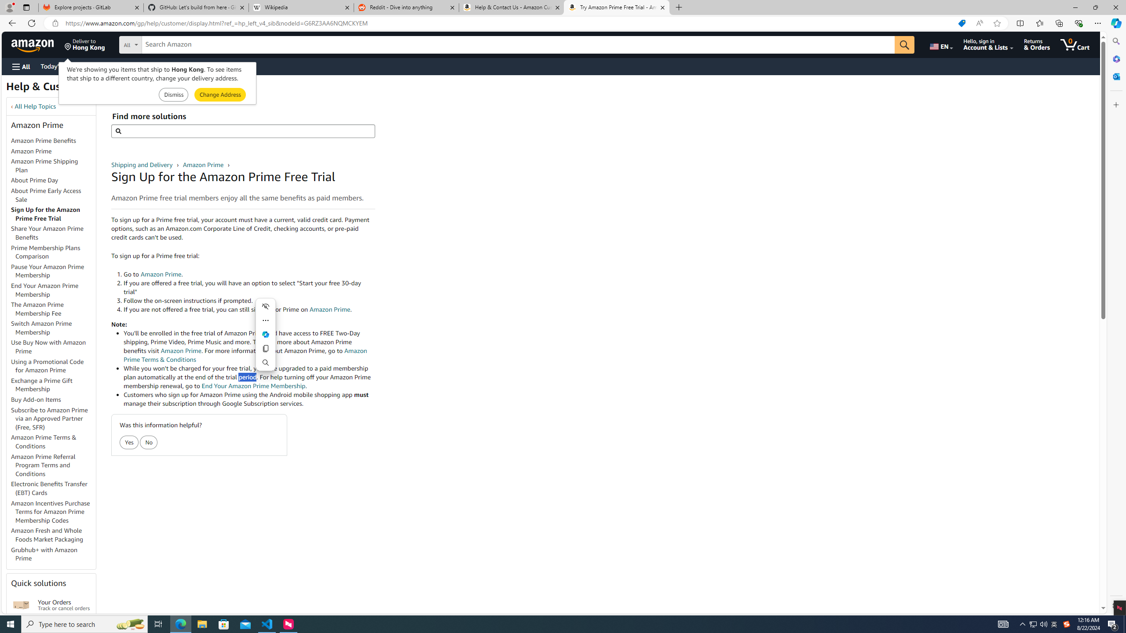  I want to click on Submit, so click(220, 95).